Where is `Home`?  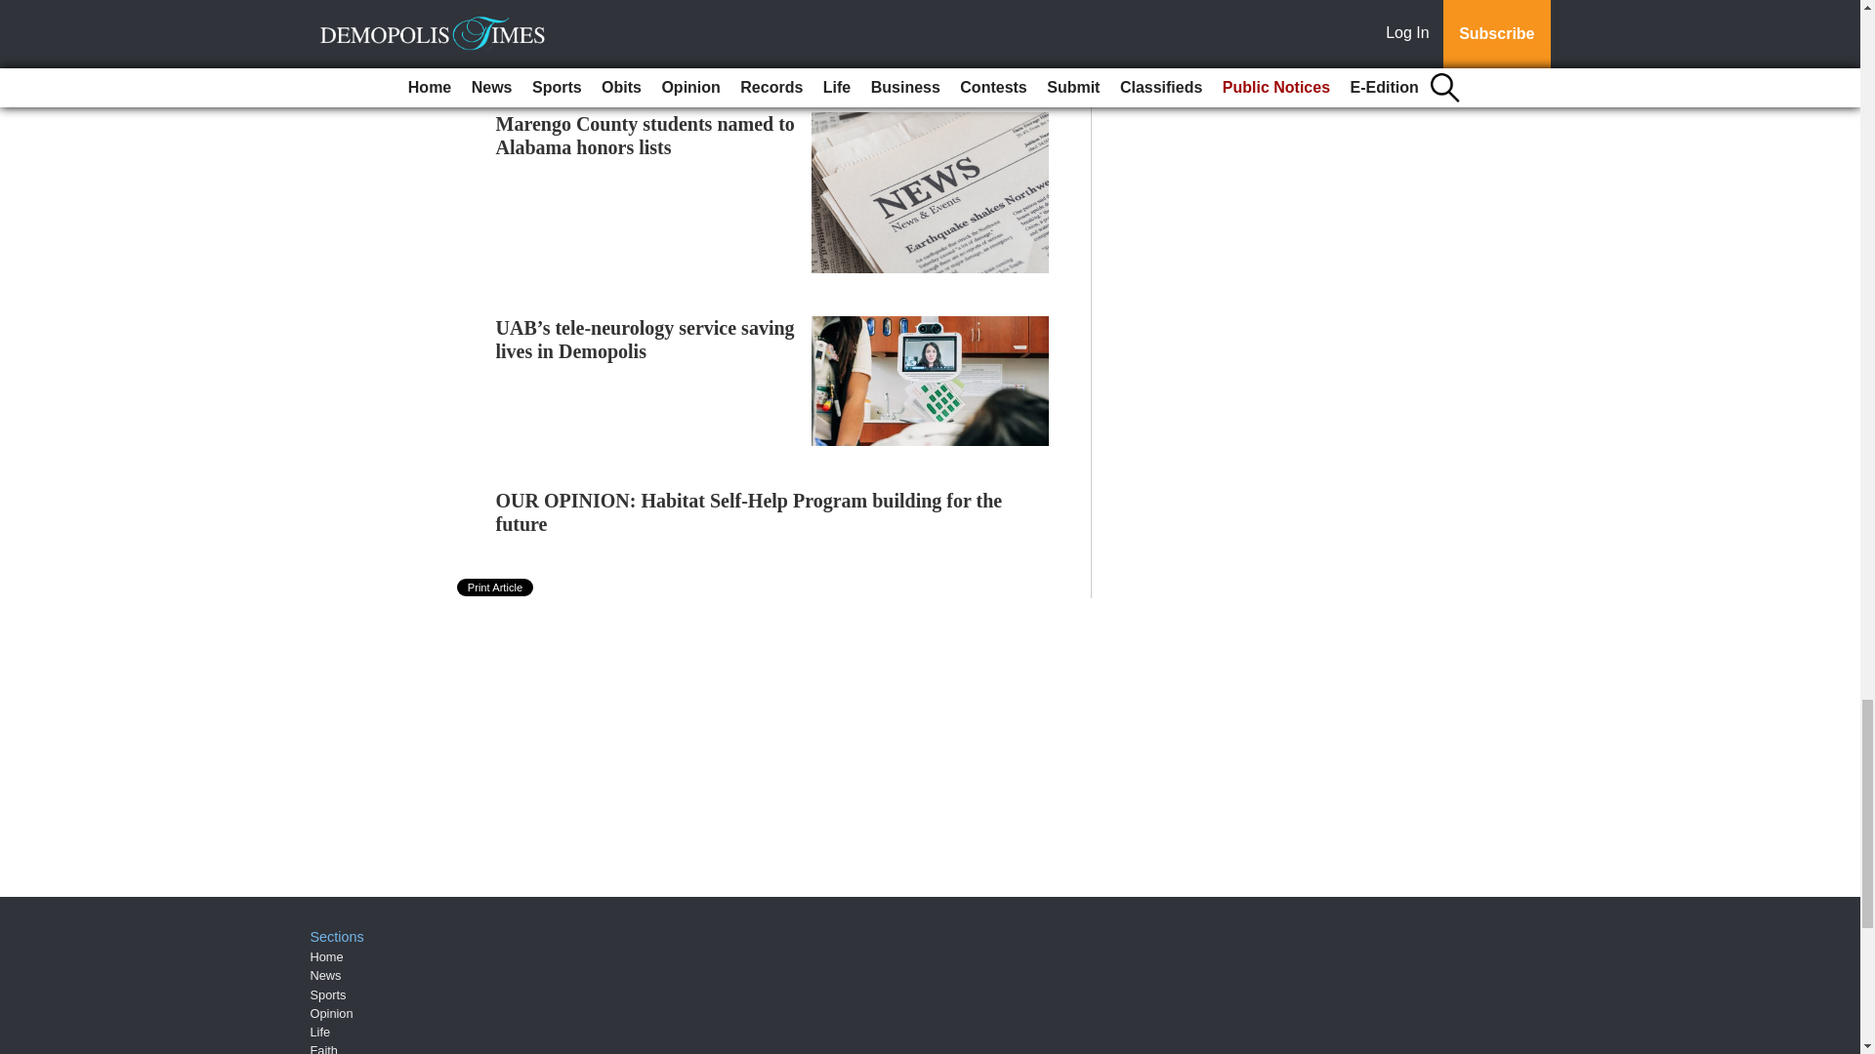 Home is located at coordinates (326, 956).